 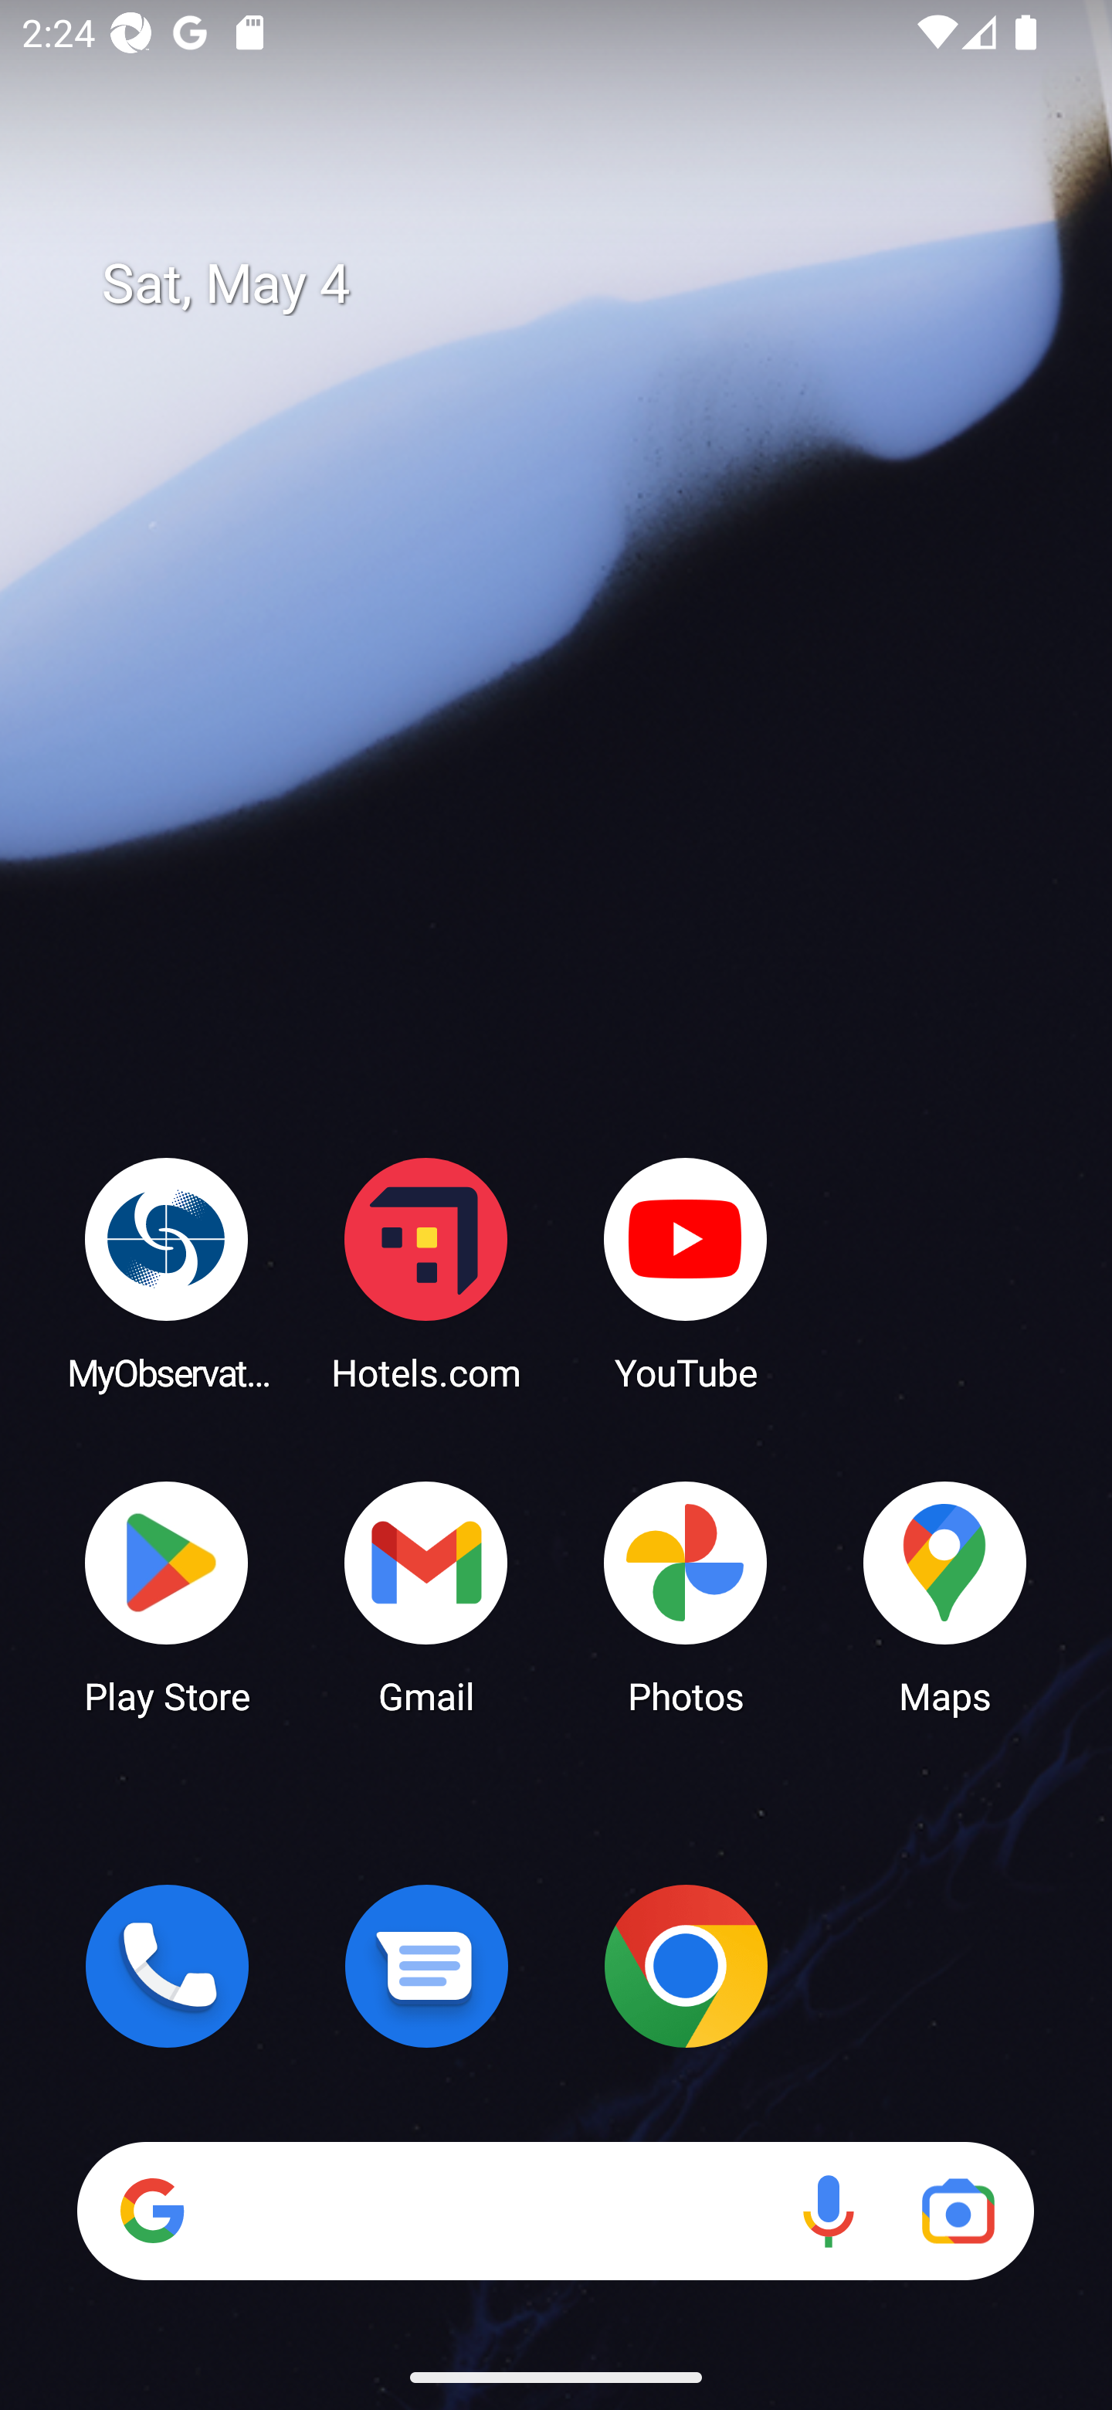 What do you see at coordinates (167, 1966) in the screenshot?
I see `Phone` at bounding box center [167, 1966].